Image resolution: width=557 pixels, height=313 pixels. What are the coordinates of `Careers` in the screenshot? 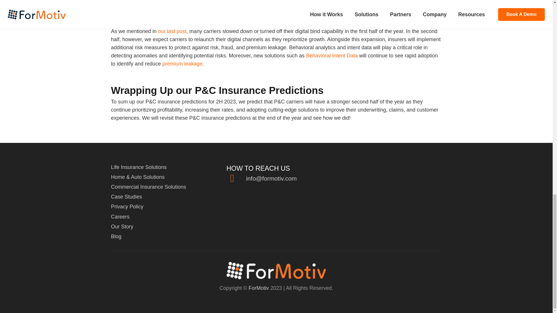 It's located at (120, 217).